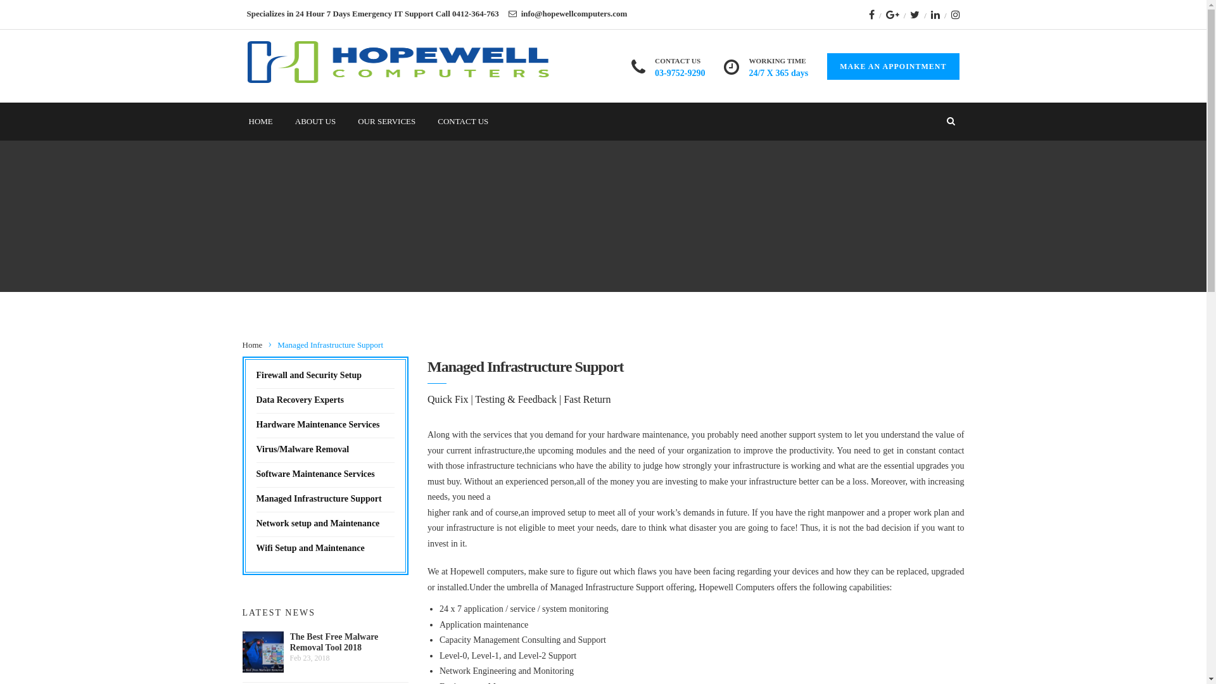  I want to click on MAKE AN APPOINTMENT, so click(893, 66).